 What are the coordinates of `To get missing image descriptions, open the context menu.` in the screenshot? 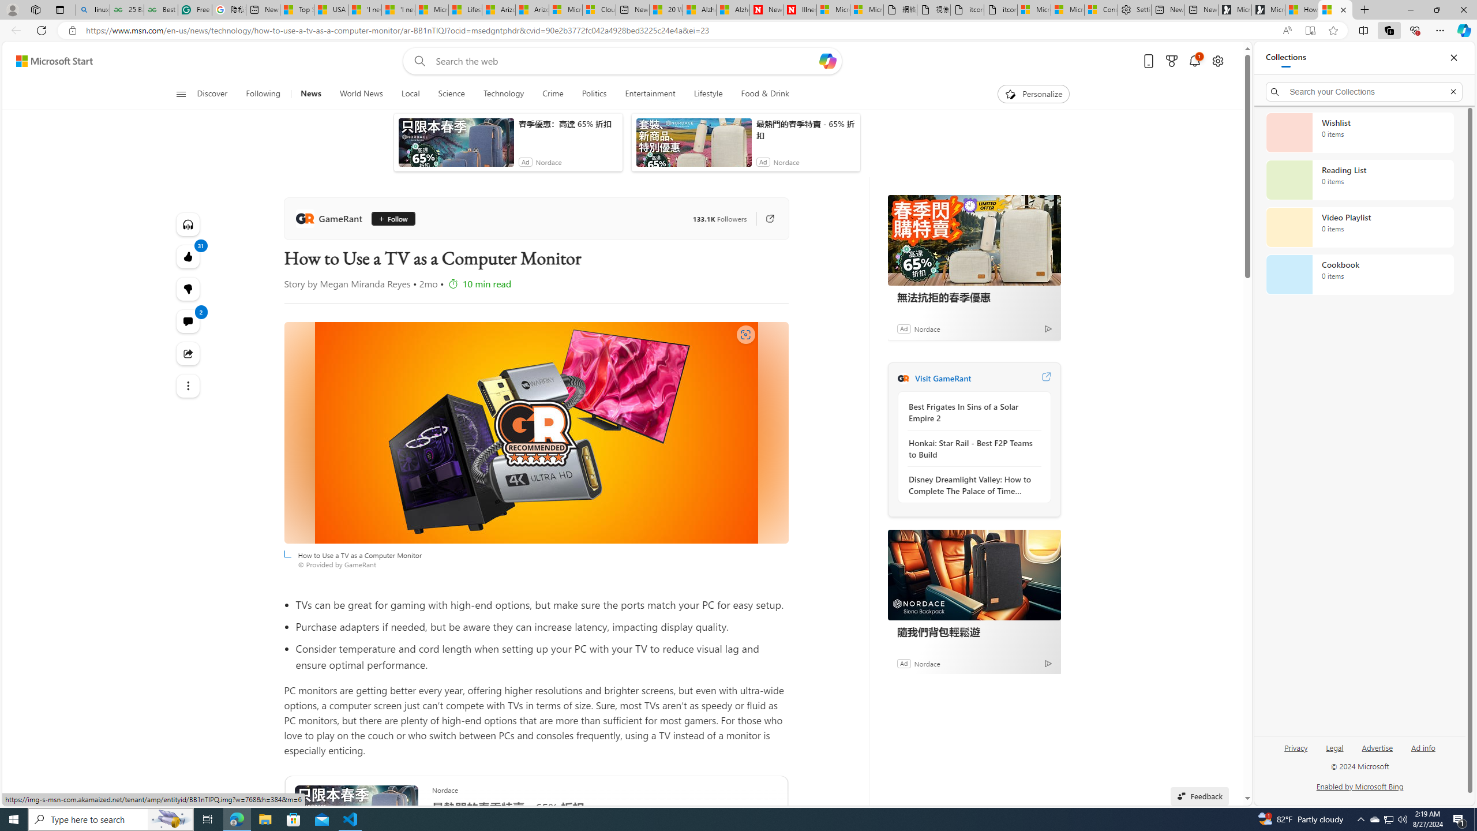 It's located at (1010, 93).